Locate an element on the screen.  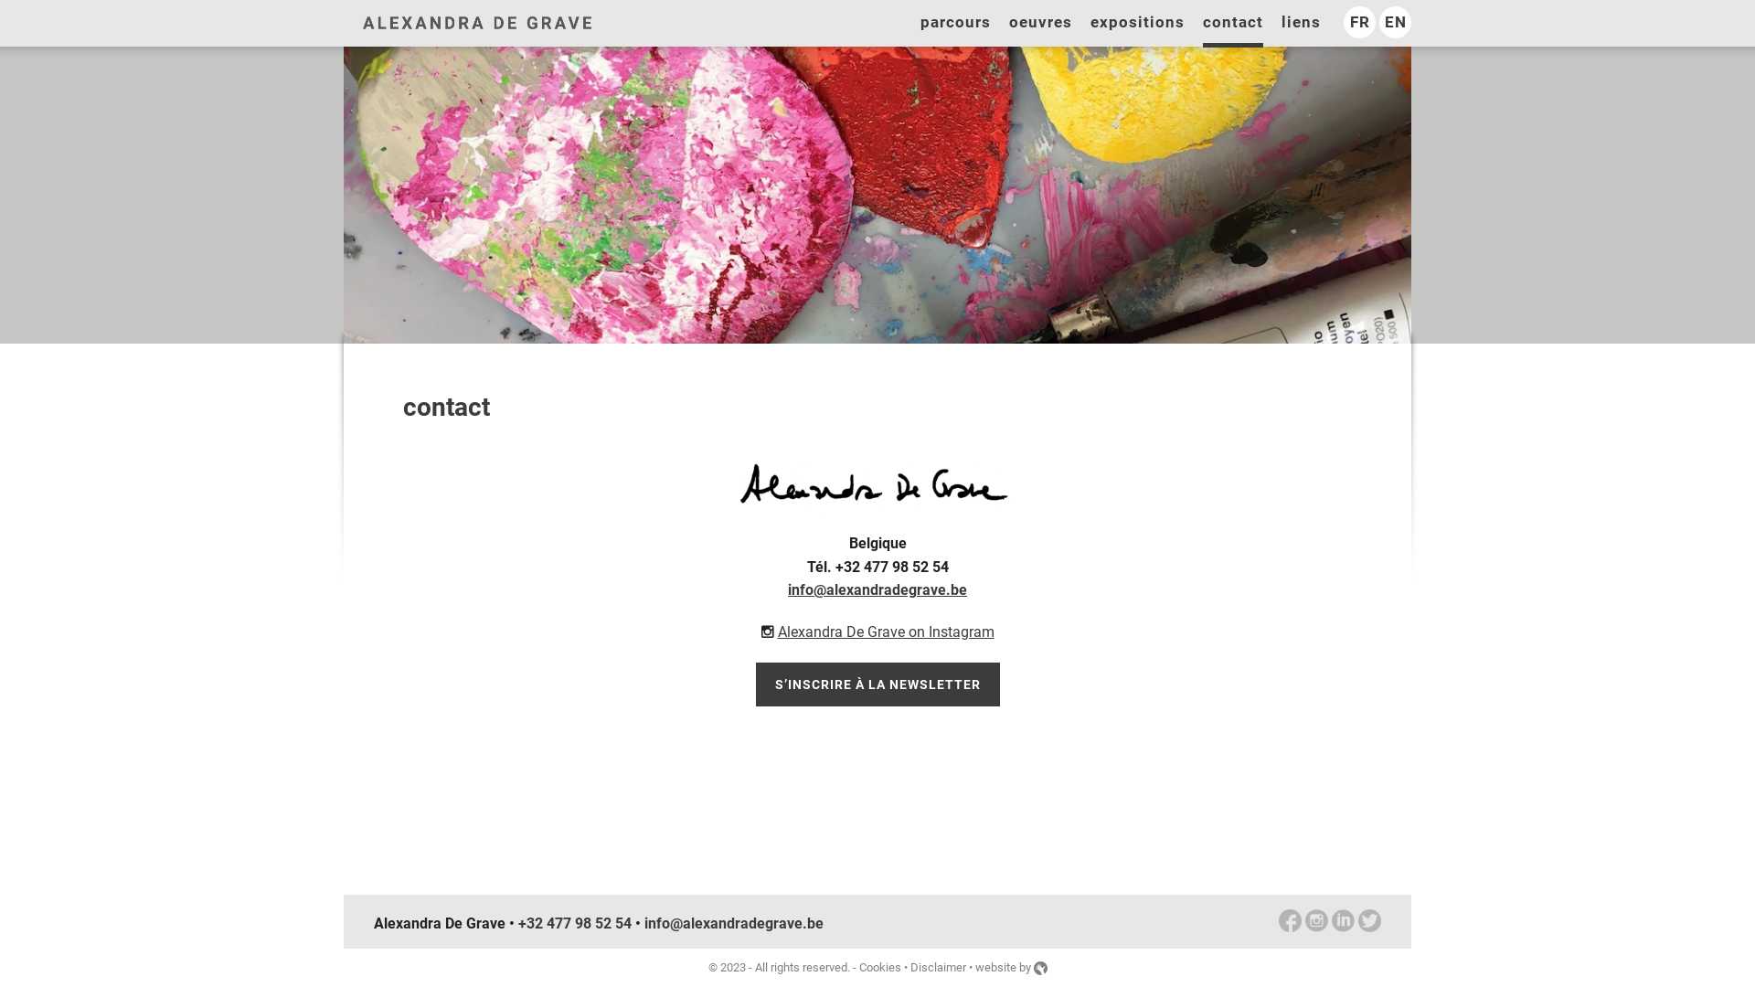
Alexandra De Grave is located at coordinates (477, 22).